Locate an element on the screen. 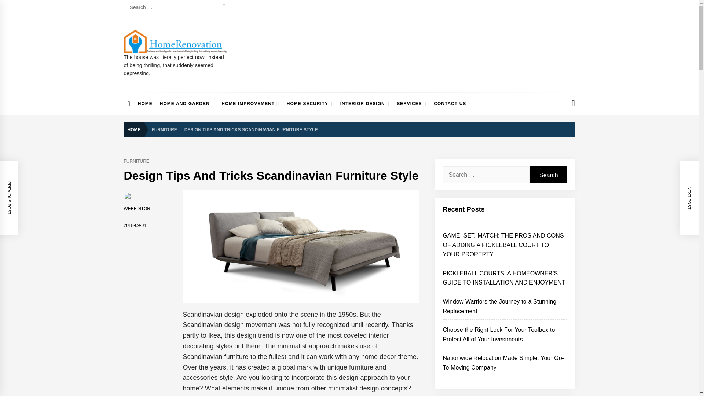 The width and height of the screenshot is (704, 396). Search is located at coordinates (549, 175).